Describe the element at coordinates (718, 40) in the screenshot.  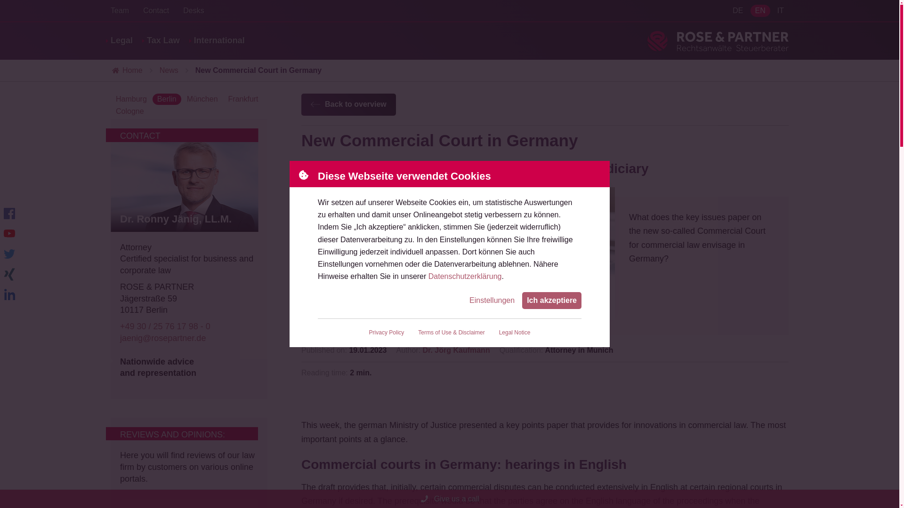
I see `IT` at that location.